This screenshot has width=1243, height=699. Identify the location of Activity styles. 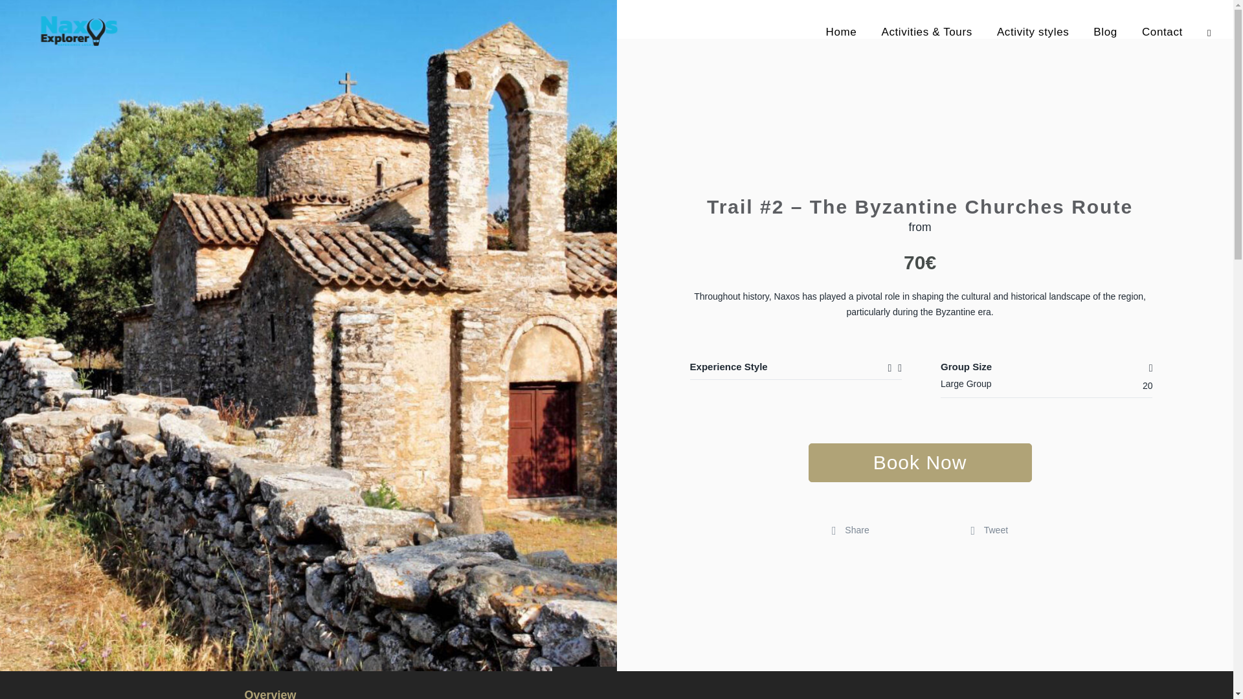
(1033, 45).